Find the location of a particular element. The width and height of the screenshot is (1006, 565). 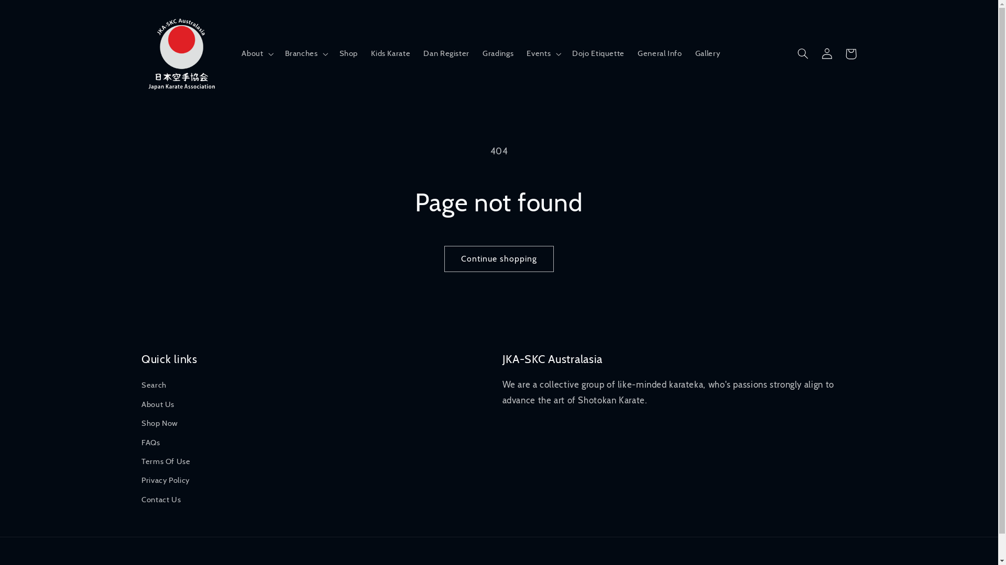

General Info is located at coordinates (660, 54).